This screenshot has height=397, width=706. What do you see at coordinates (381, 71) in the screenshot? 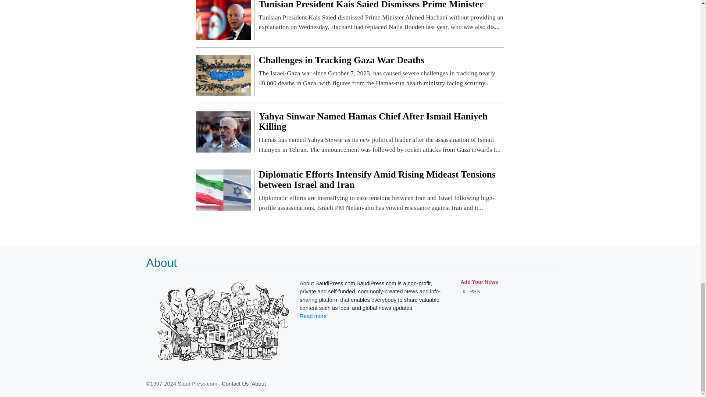
I see `Challenges in Tracking Gaza War Deaths` at bounding box center [381, 71].